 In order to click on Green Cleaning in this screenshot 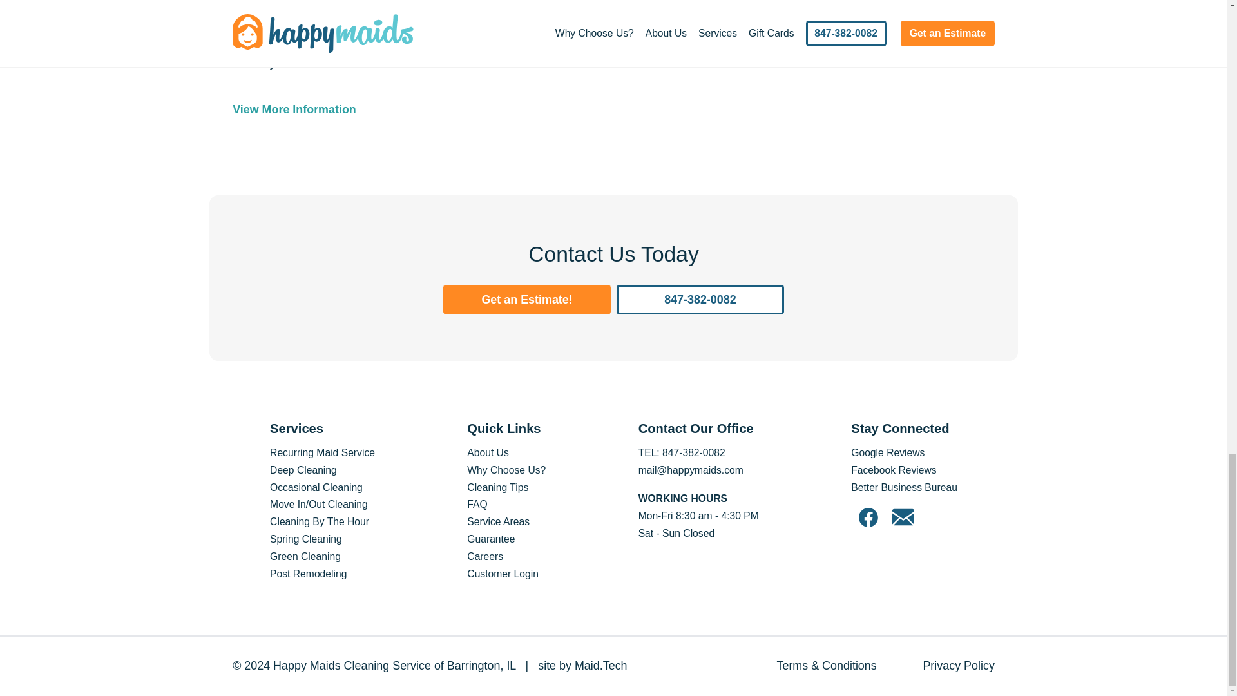, I will do `click(305, 556)`.